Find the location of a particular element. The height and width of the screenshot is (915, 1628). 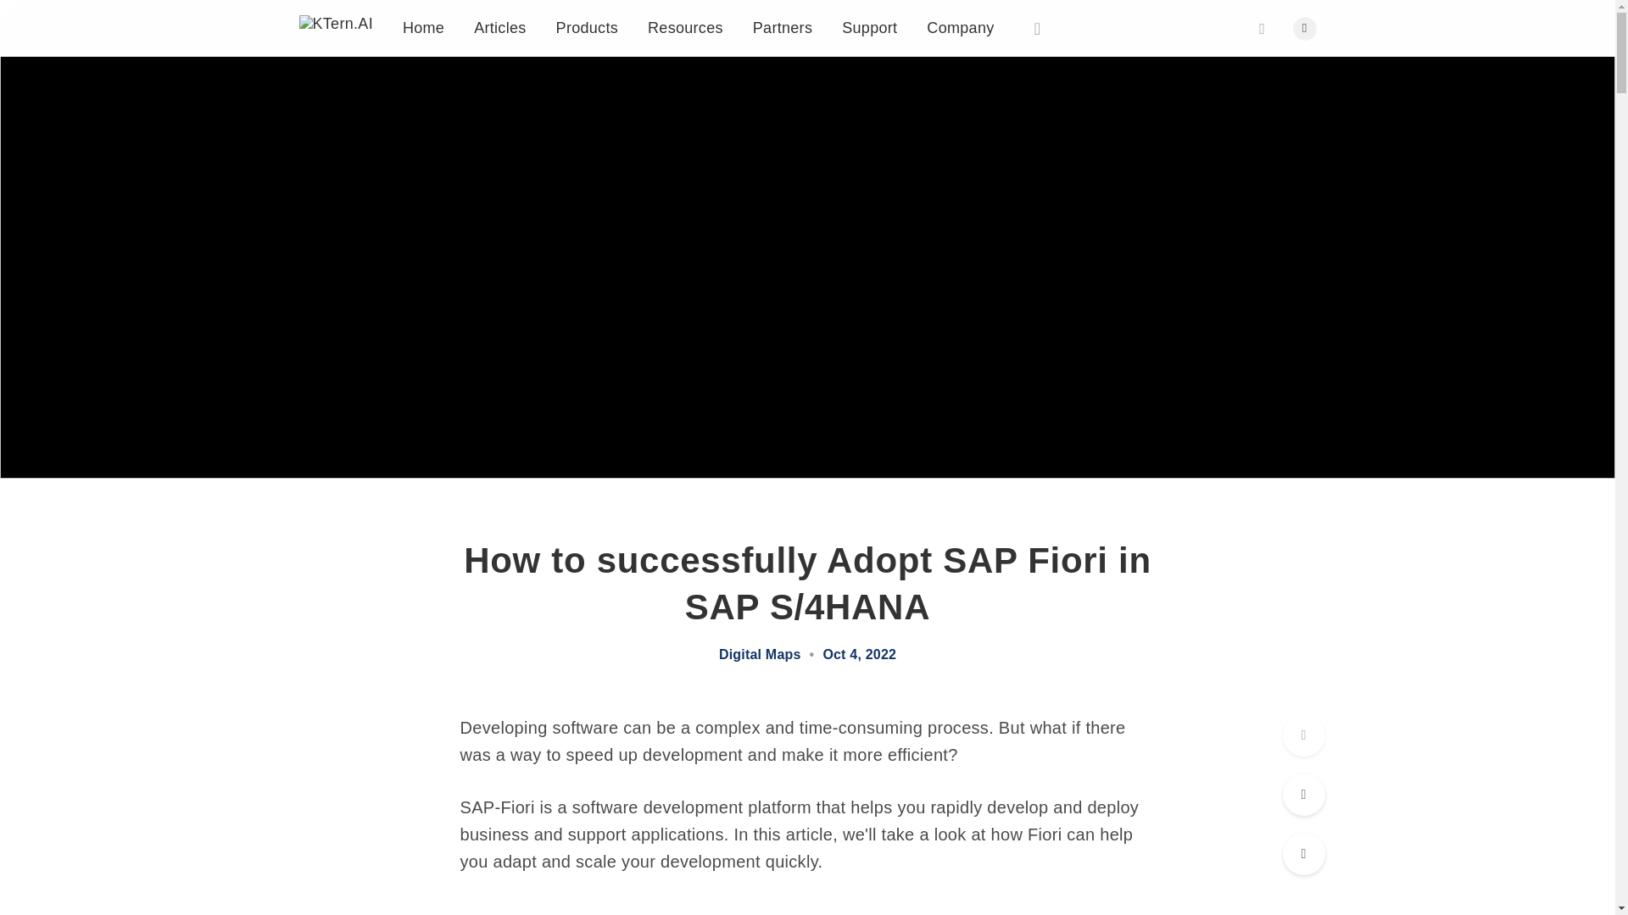

Articles is located at coordinates (499, 25).